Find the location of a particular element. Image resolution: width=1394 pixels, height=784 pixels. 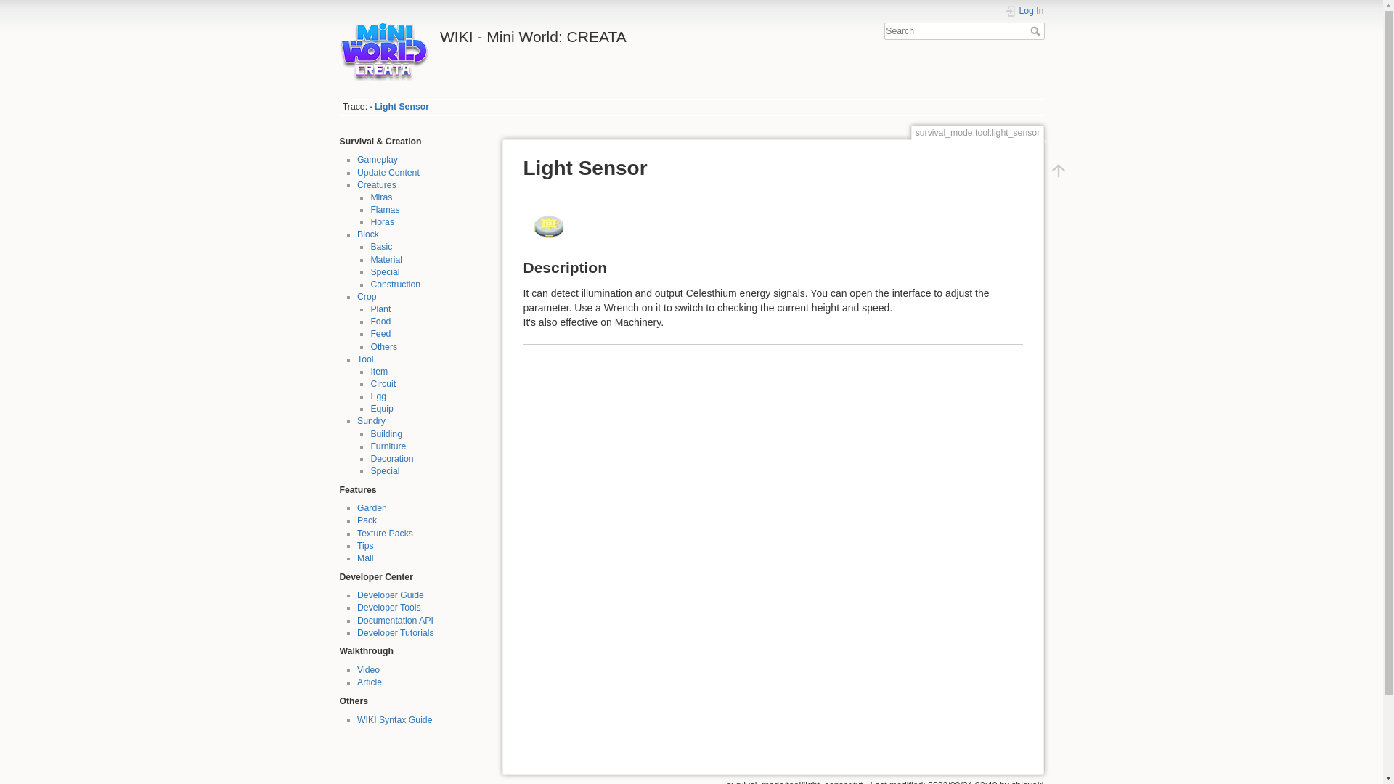

Equip is located at coordinates (382, 409).